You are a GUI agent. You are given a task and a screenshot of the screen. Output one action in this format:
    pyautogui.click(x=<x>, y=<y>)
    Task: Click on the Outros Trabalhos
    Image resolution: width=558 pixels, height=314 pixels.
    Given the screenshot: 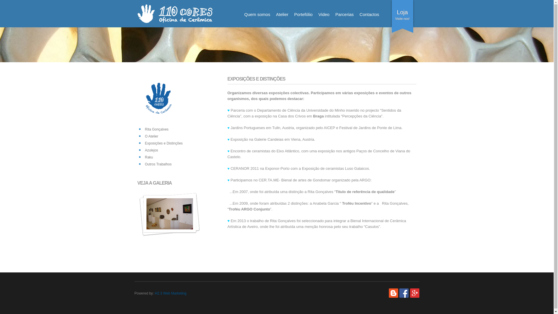 What is the action you would take?
    pyautogui.click(x=154, y=164)
    